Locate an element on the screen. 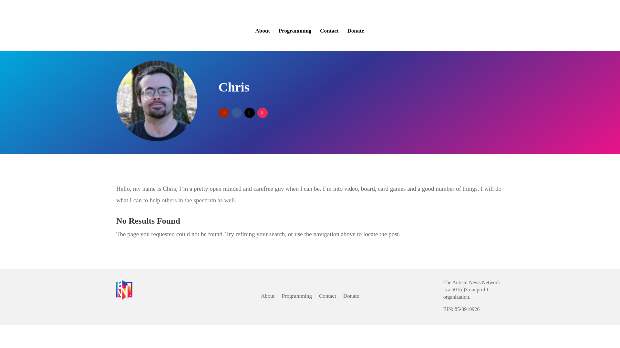 The width and height of the screenshot is (620, 348). About is located at coordinates (263, 34).